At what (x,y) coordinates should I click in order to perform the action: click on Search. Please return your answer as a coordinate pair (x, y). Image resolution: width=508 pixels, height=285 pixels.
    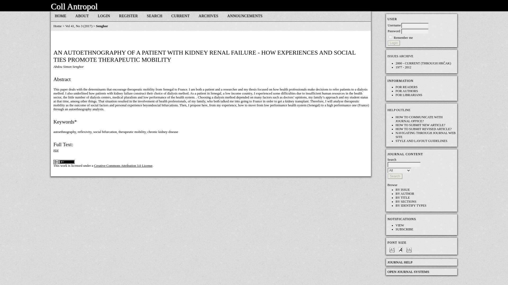
    Looking at the image, I should click on (395, 176).